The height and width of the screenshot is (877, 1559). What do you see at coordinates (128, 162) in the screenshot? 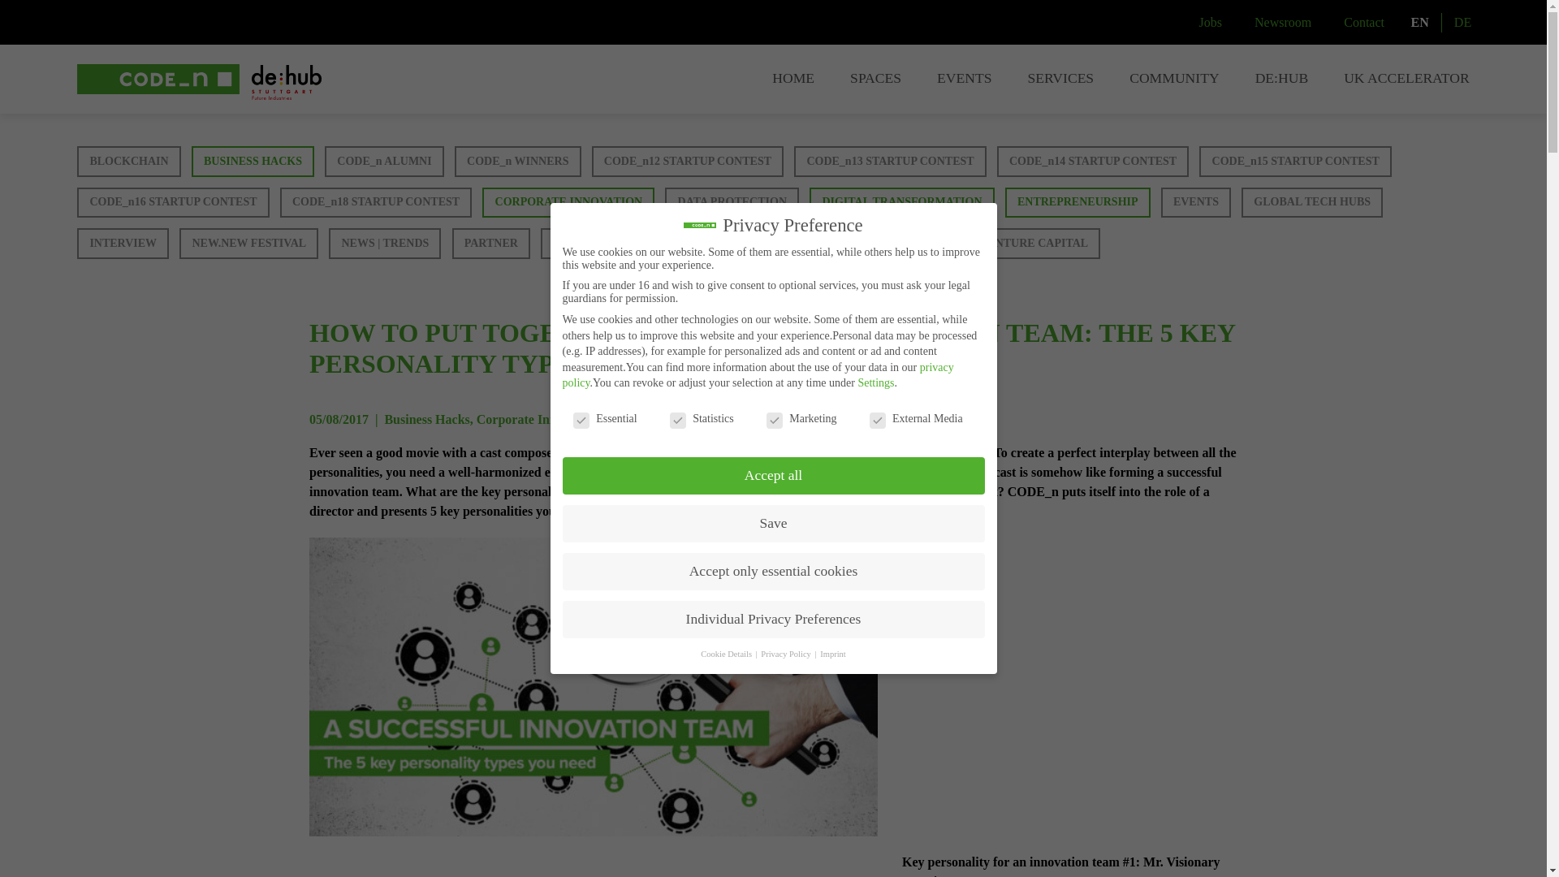
I see `BLOCKCHAIN` at bounding box center [128, 162].